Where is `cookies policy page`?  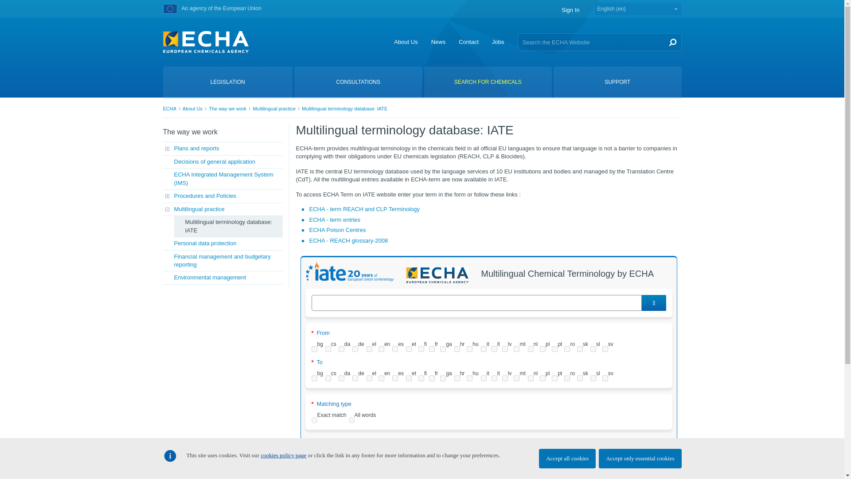 cookies policy page is located at coordinates (283, 455).